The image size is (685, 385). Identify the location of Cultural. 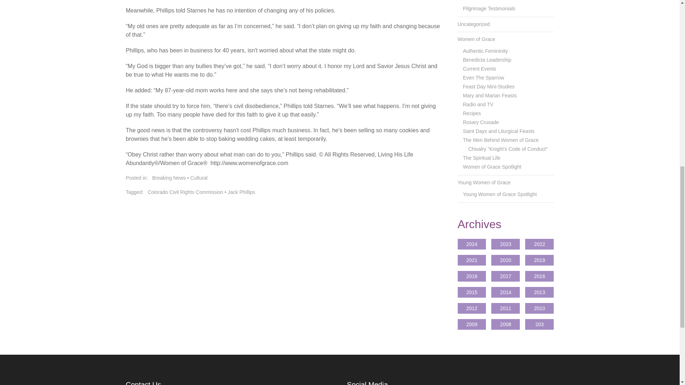
(199, 178).